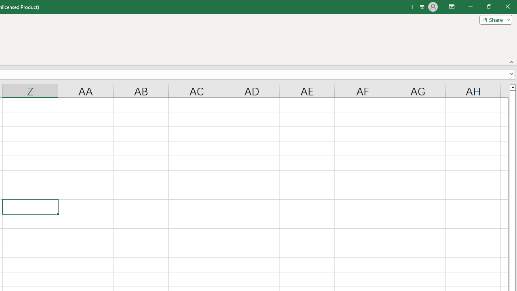  I want to click on Collapse the Ribbon, so click(512, 61).